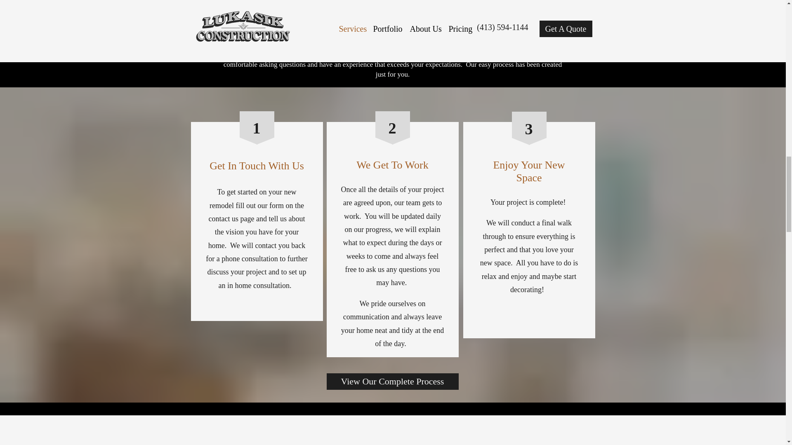 The height and width of the screenshot is (445, 792). What do you see at coordinates (392, 382) in the screenshot?
I see `View Our Complete Process` at bounding box center [392, 382].